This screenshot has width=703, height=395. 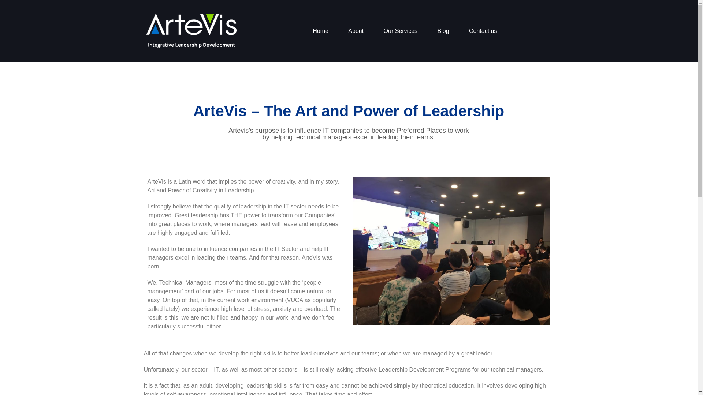 What do you see at coordinates (356, 31) in the screenshot?
I see `About` at bounding box center [356, 31].